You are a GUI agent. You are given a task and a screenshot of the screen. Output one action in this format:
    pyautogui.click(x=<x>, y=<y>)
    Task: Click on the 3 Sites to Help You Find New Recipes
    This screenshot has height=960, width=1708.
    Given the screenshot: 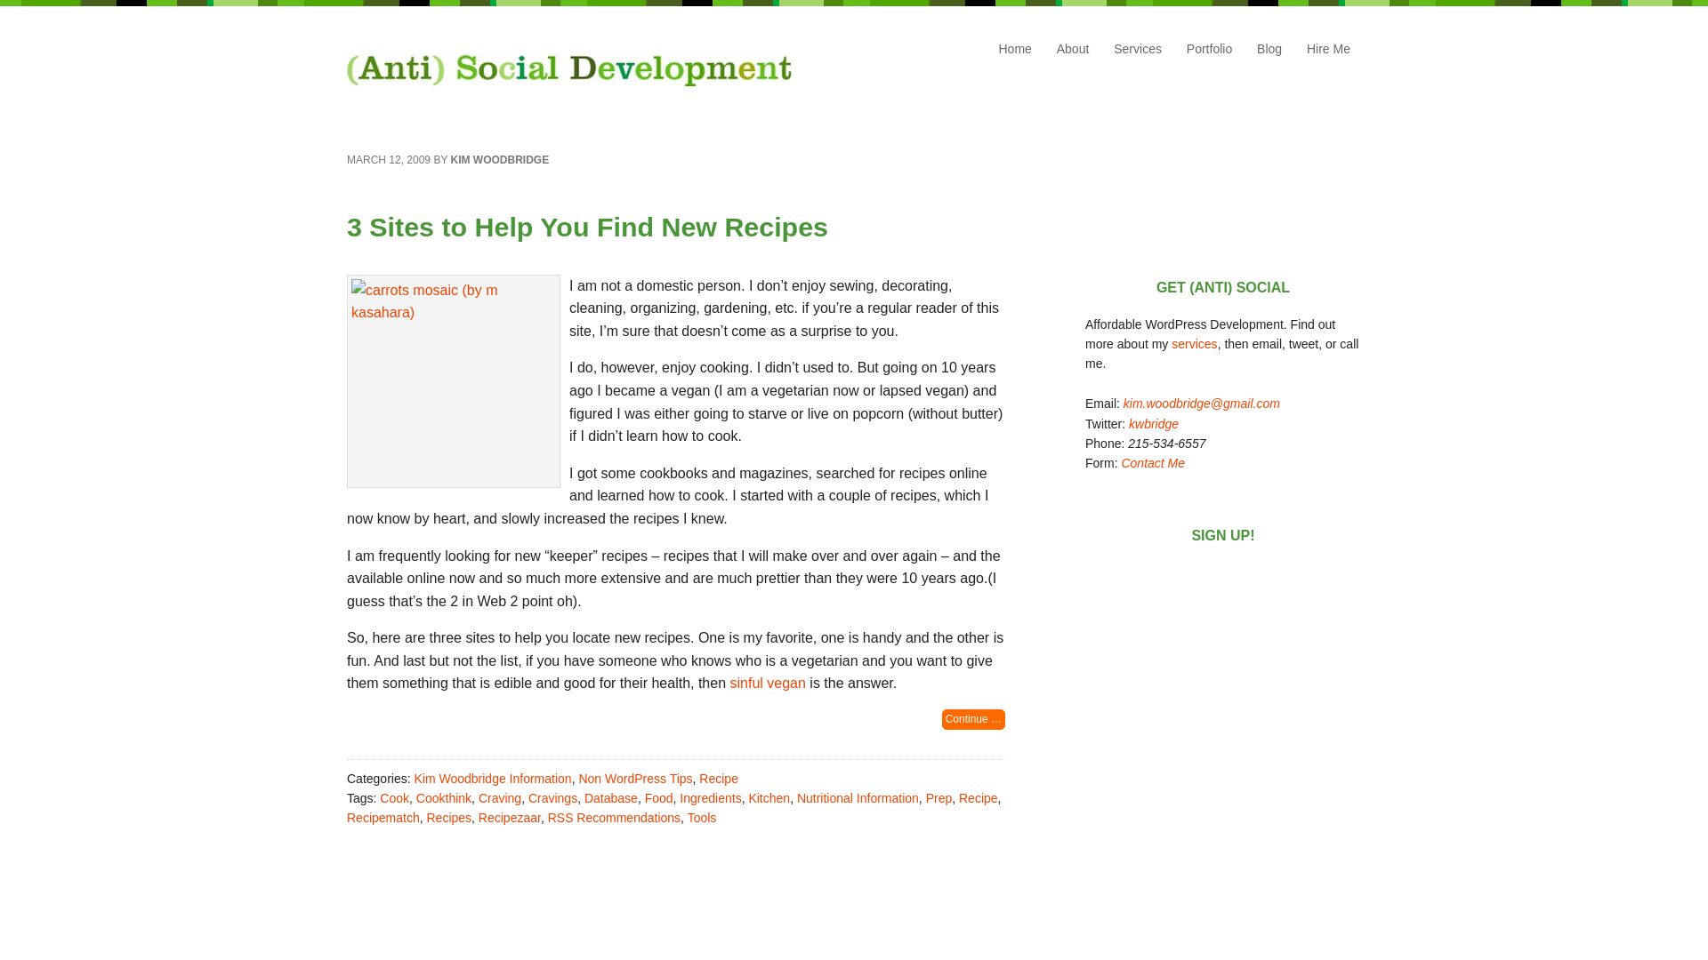 What is the action you would take?
    pyautogui.click(x=587, y=226)
    